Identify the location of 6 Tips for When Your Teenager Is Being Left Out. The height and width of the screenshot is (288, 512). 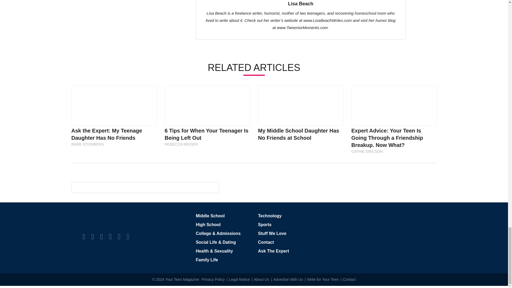
(207, 105).